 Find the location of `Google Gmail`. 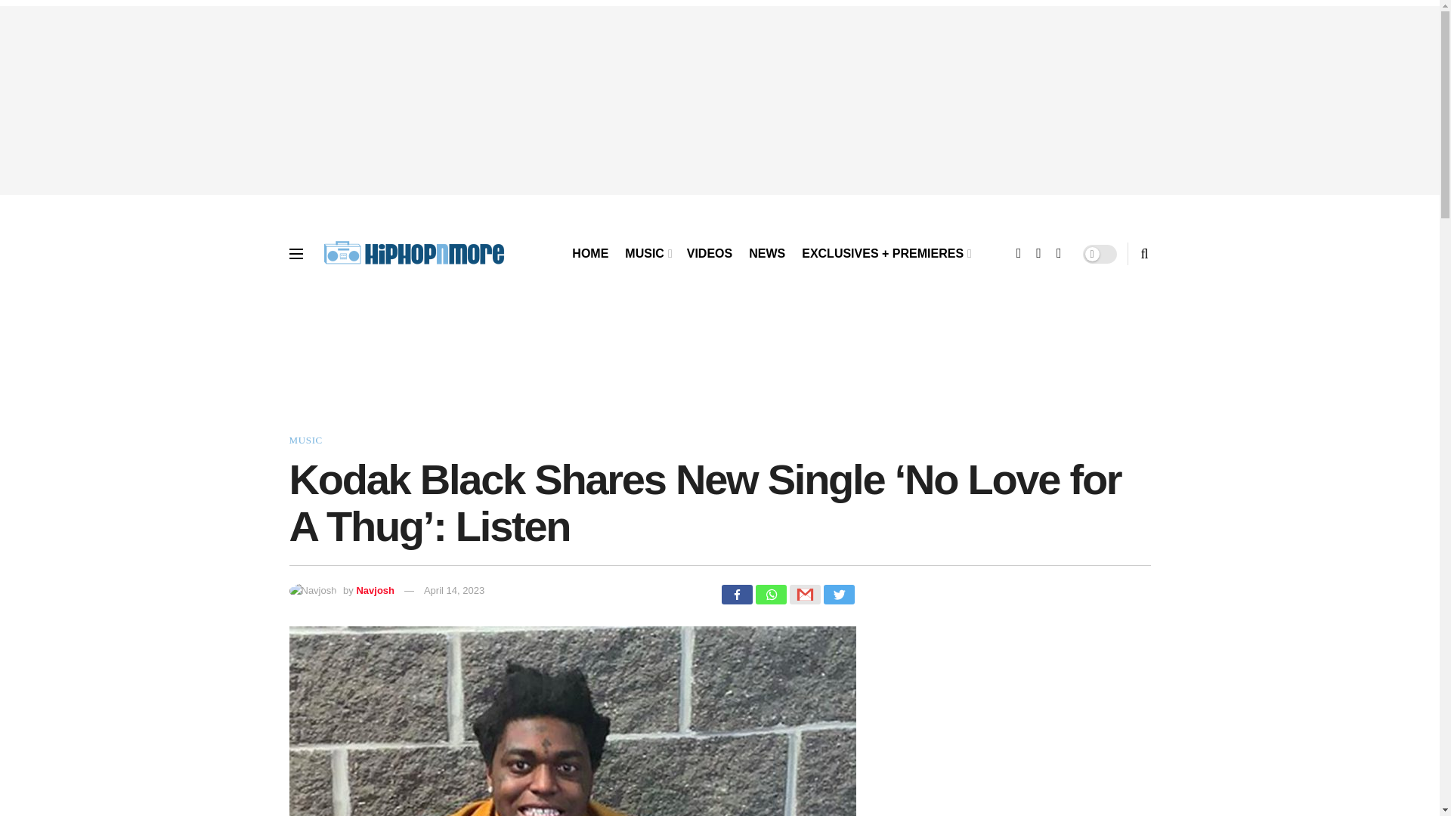

Google Gmail is located at coordinates (804, 595).